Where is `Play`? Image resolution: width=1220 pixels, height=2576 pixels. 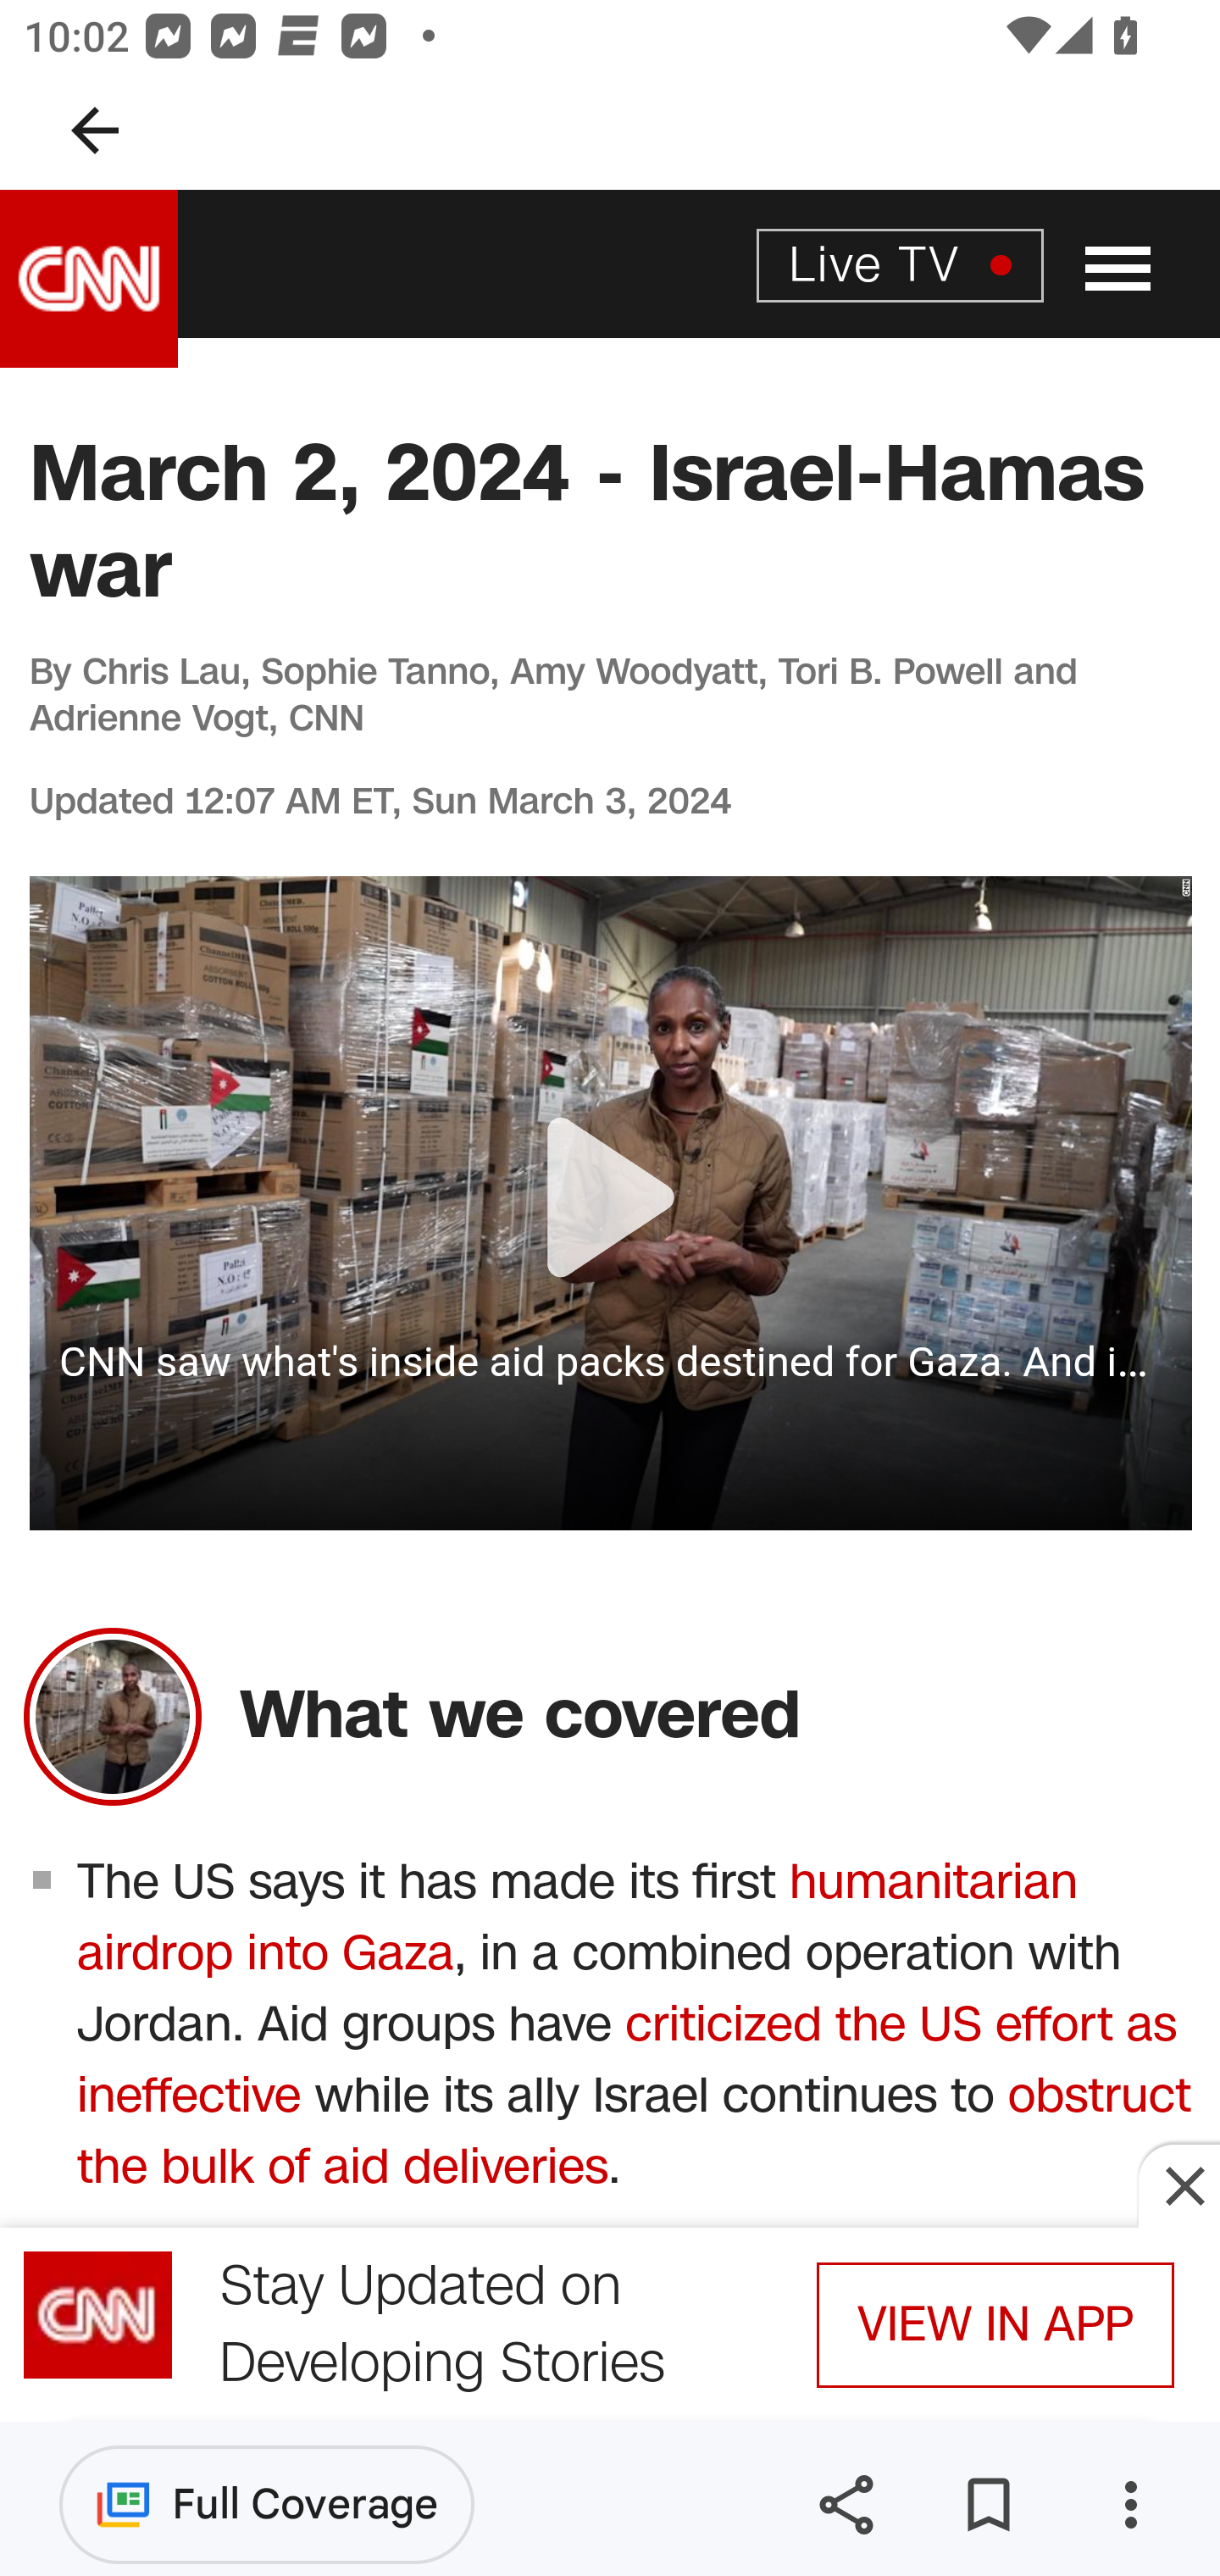
Play is located at coordinates (612, 1202).